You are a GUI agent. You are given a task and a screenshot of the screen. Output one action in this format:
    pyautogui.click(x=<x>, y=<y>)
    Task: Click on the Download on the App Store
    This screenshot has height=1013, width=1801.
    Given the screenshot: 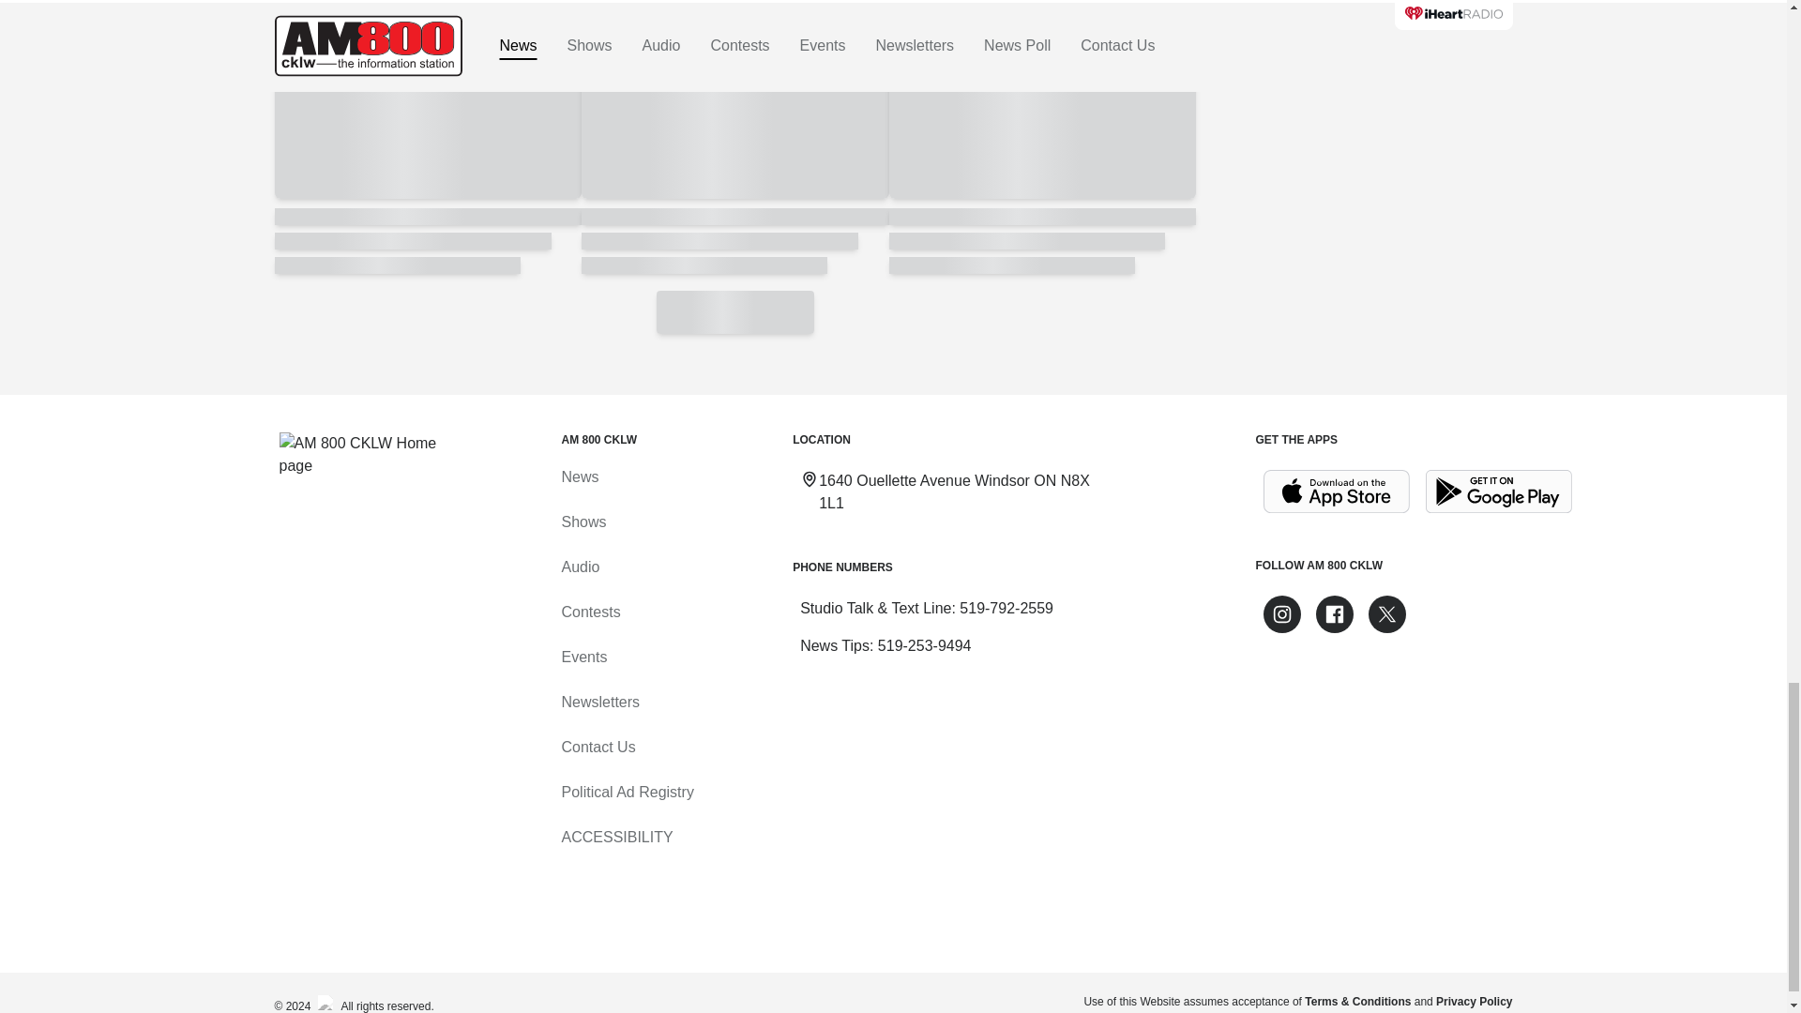 What is the action you would take?
    pyautogui.click(x=1336, y=491)
    